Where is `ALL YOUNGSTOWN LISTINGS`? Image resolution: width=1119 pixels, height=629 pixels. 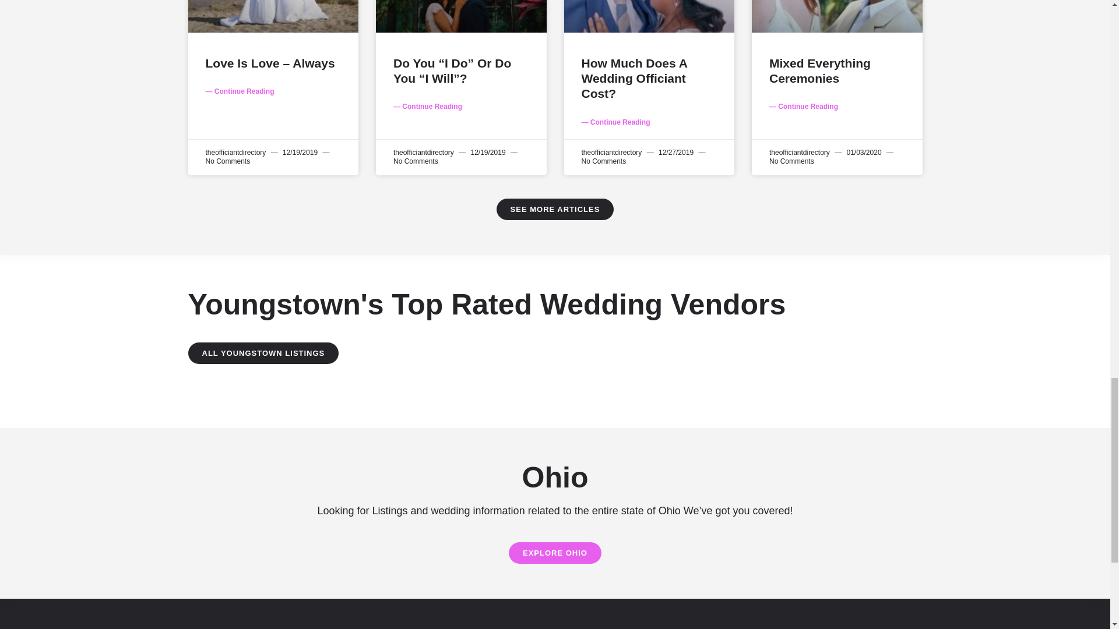 ALL YOUNGSTOWN LISTINGS is located at coordinates (263, 353).